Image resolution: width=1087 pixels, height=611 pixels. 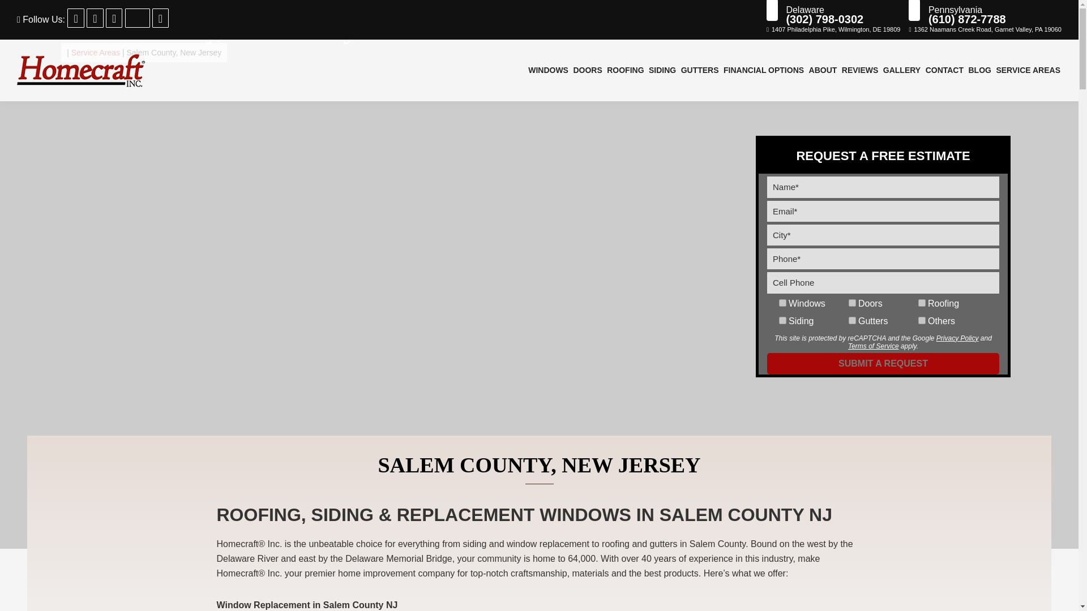 I want to click on Siding, so click(x=782, y=320).